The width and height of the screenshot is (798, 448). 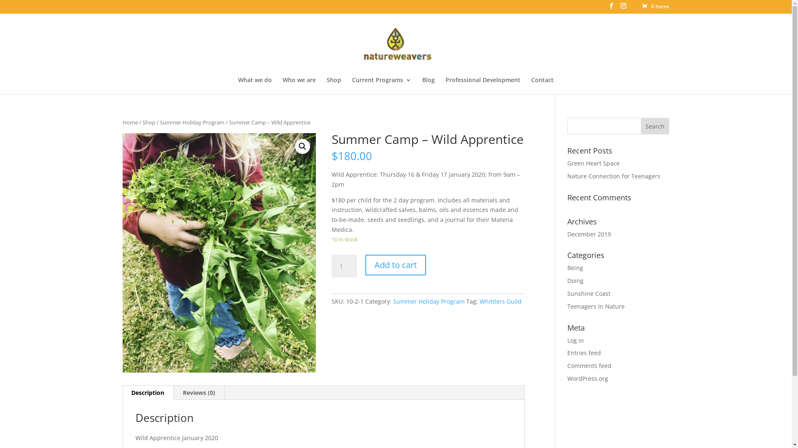 I want to click on Blog, so click(x=429, y=85).